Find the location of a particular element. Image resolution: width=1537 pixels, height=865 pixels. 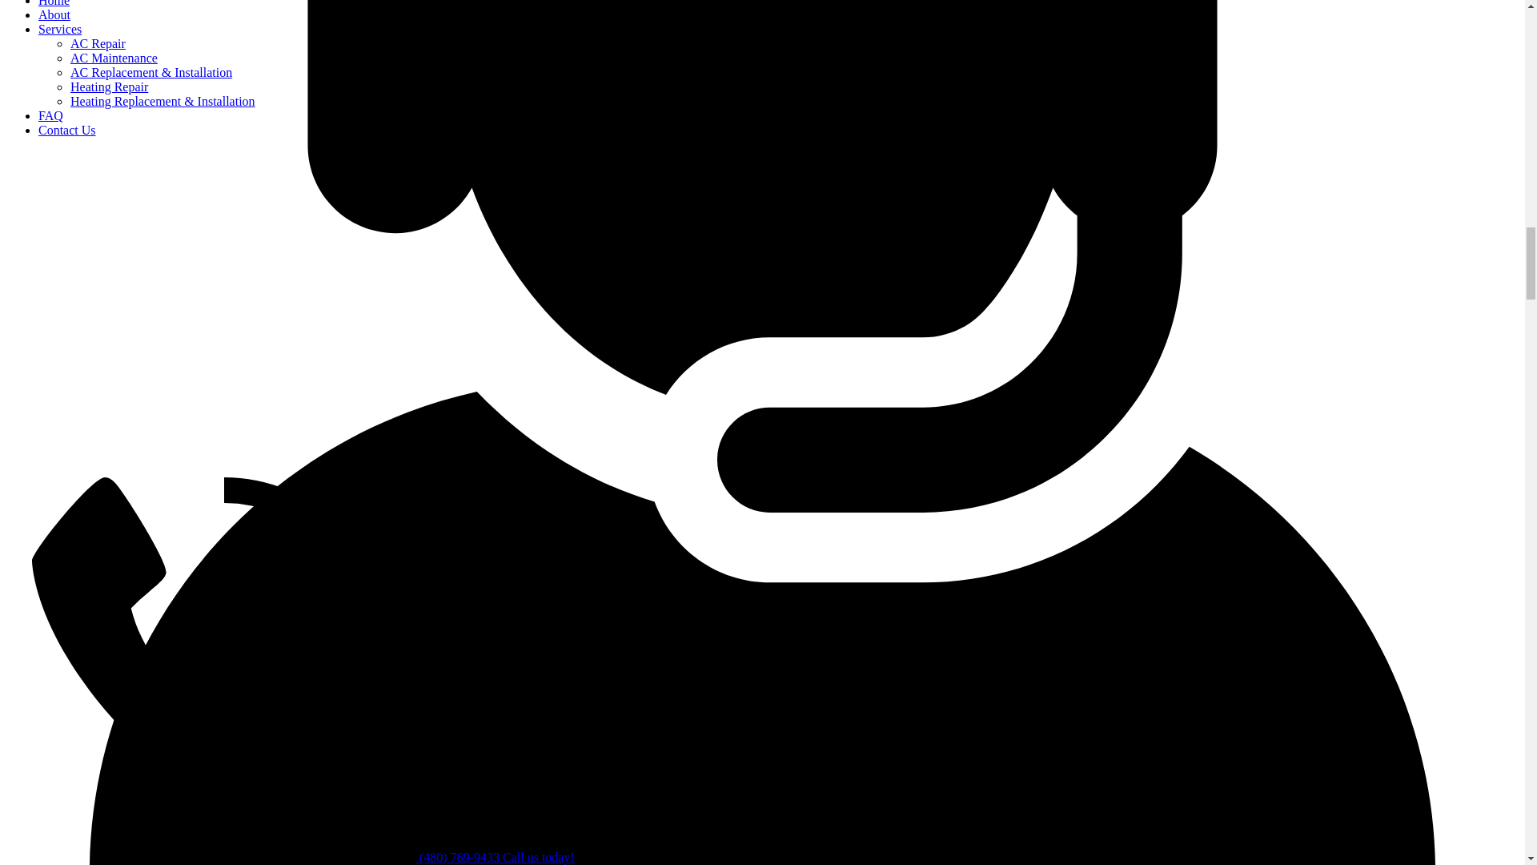

Home is located at coordinates (54, 3).